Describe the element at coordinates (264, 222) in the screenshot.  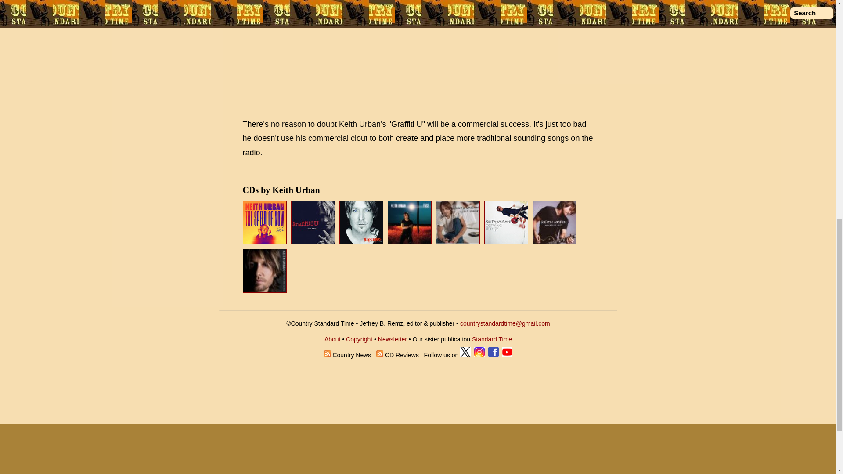
I see `THE SPEED OF NOW Part 1, 2020` at that location.